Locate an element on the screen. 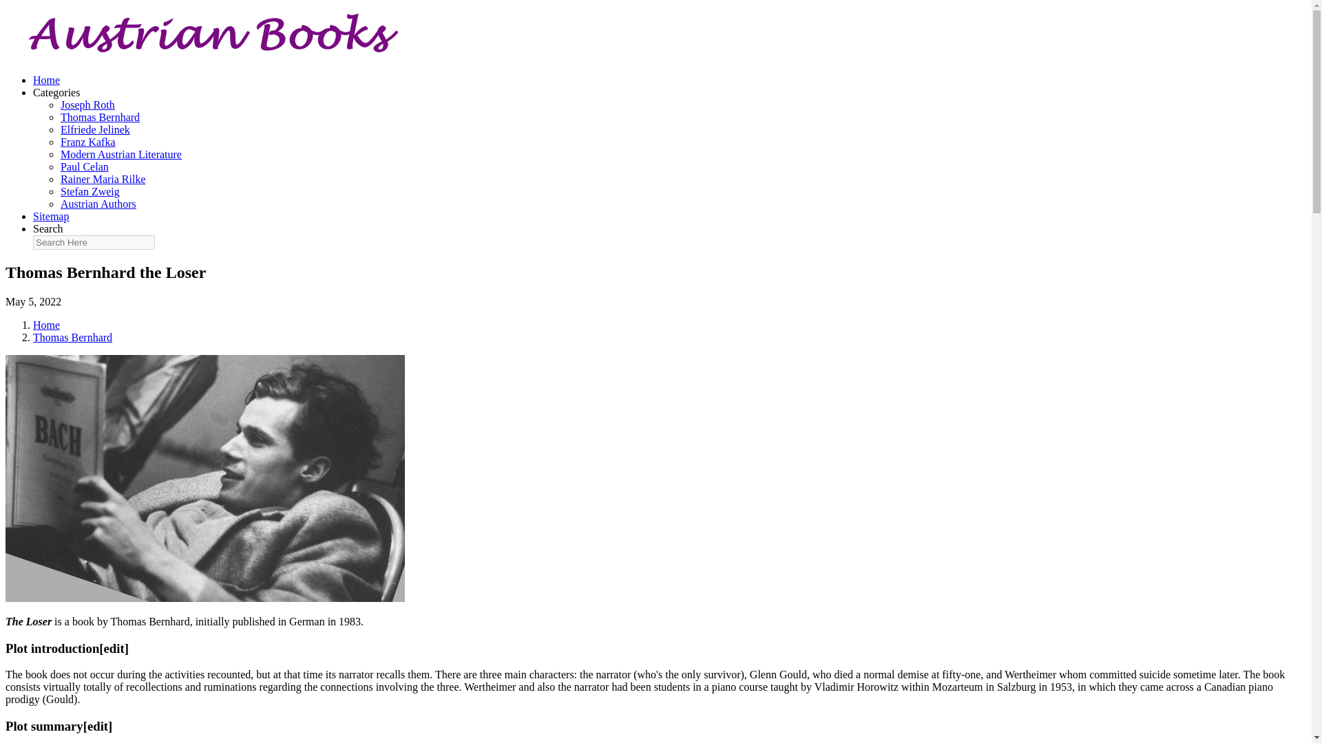  Search is located at coordinates (48, 228).